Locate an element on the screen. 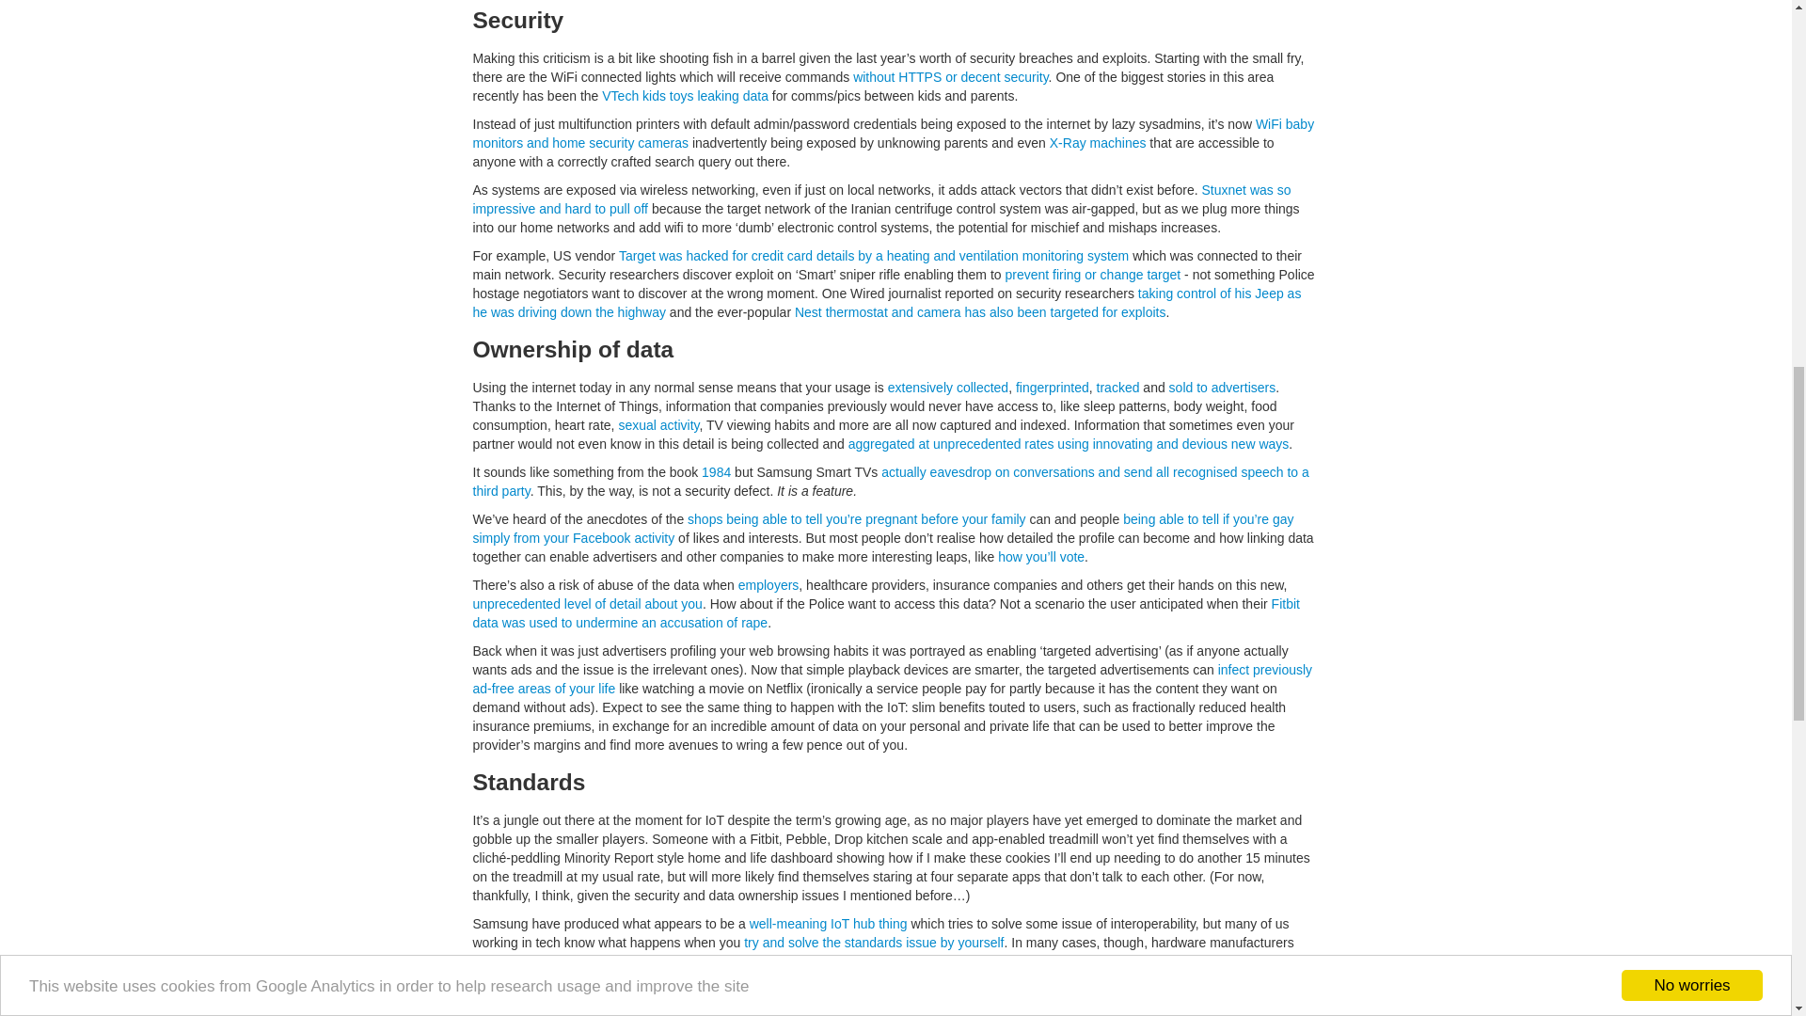 Image resolution: width=1806 pixels, height=1016 pixels. VTech kids toys leaking data is located at coordinates (685, 96).